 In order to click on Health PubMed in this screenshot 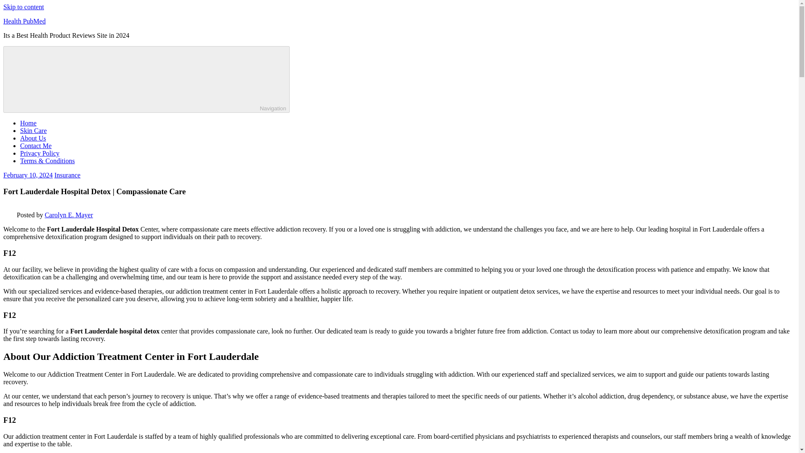, I will do `click(24, 21)`.